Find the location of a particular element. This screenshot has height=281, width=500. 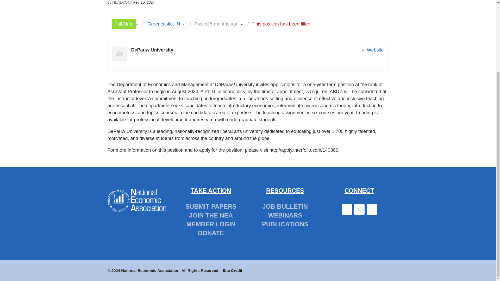

Follow on LinkedIn is located at coordinates (347, 209).